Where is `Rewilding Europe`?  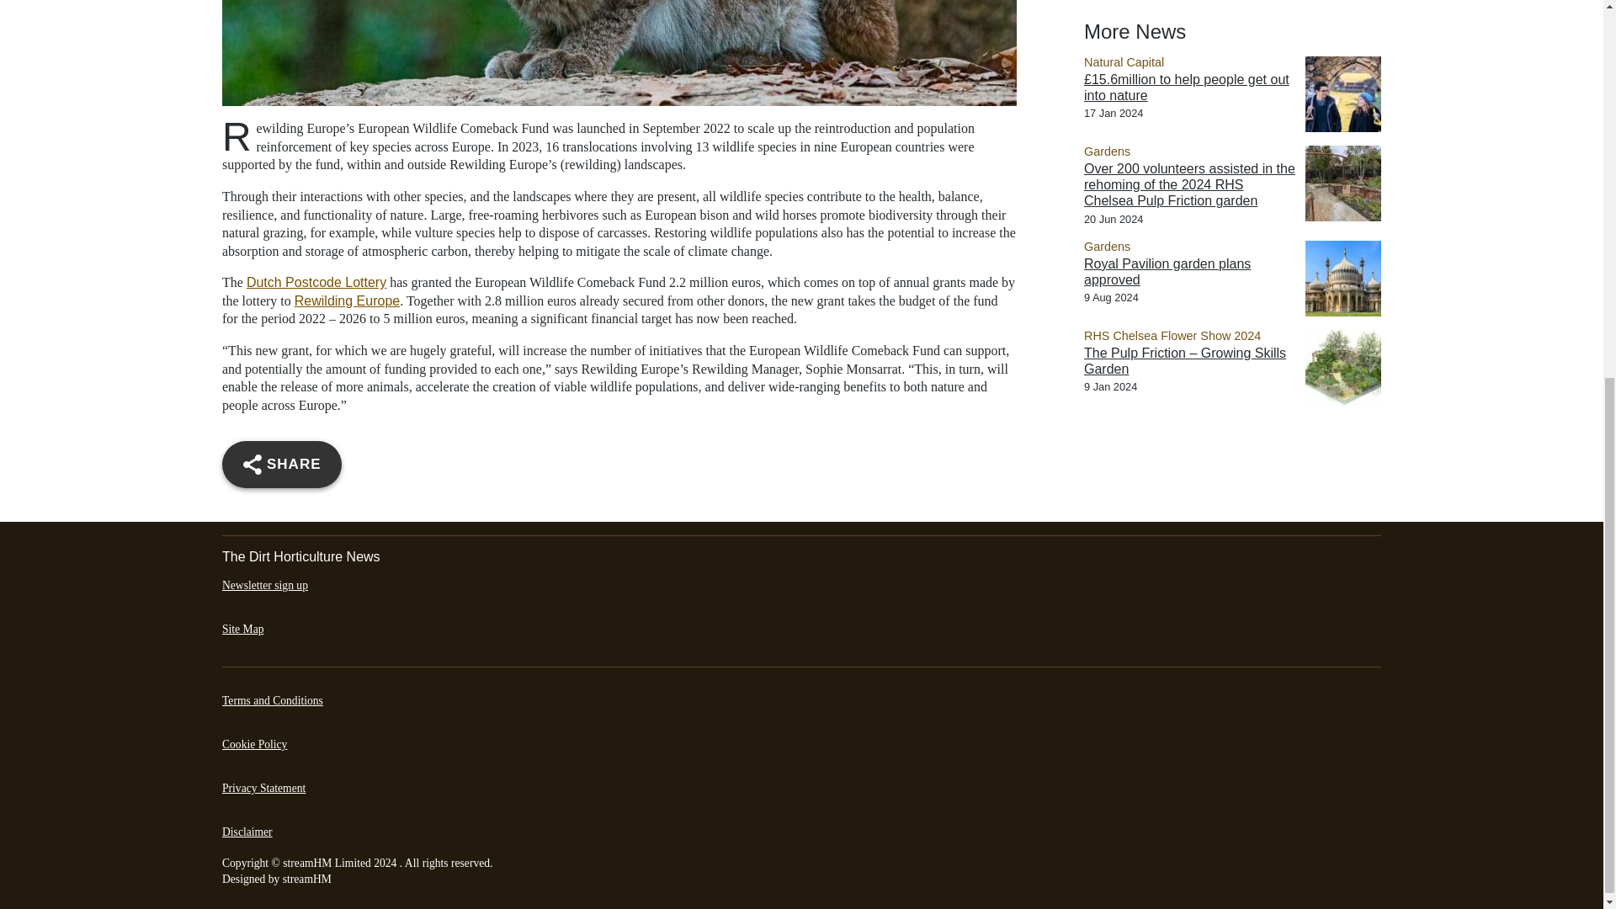 Rewilding Europe is located at coordinates (347, 300).